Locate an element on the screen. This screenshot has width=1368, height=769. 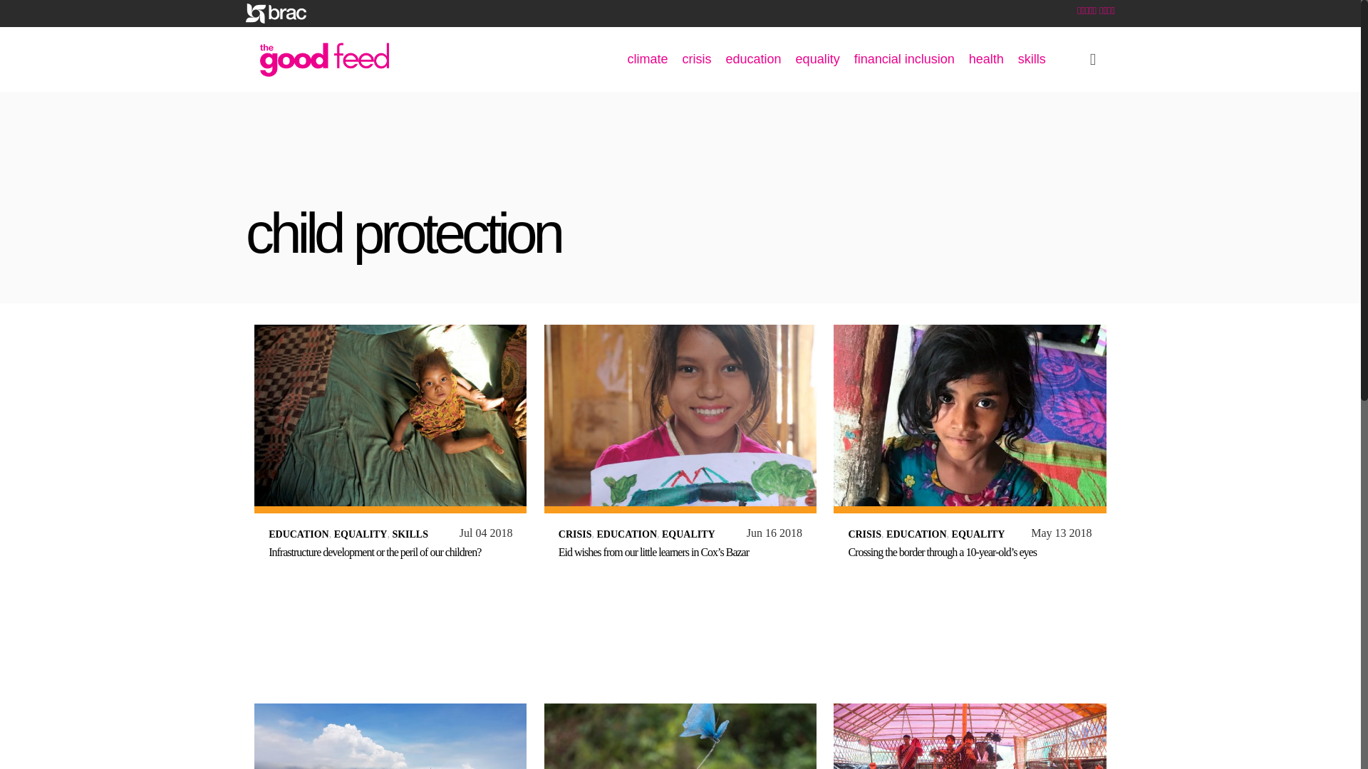
financial inclusion is located at coordinates (903, 58).